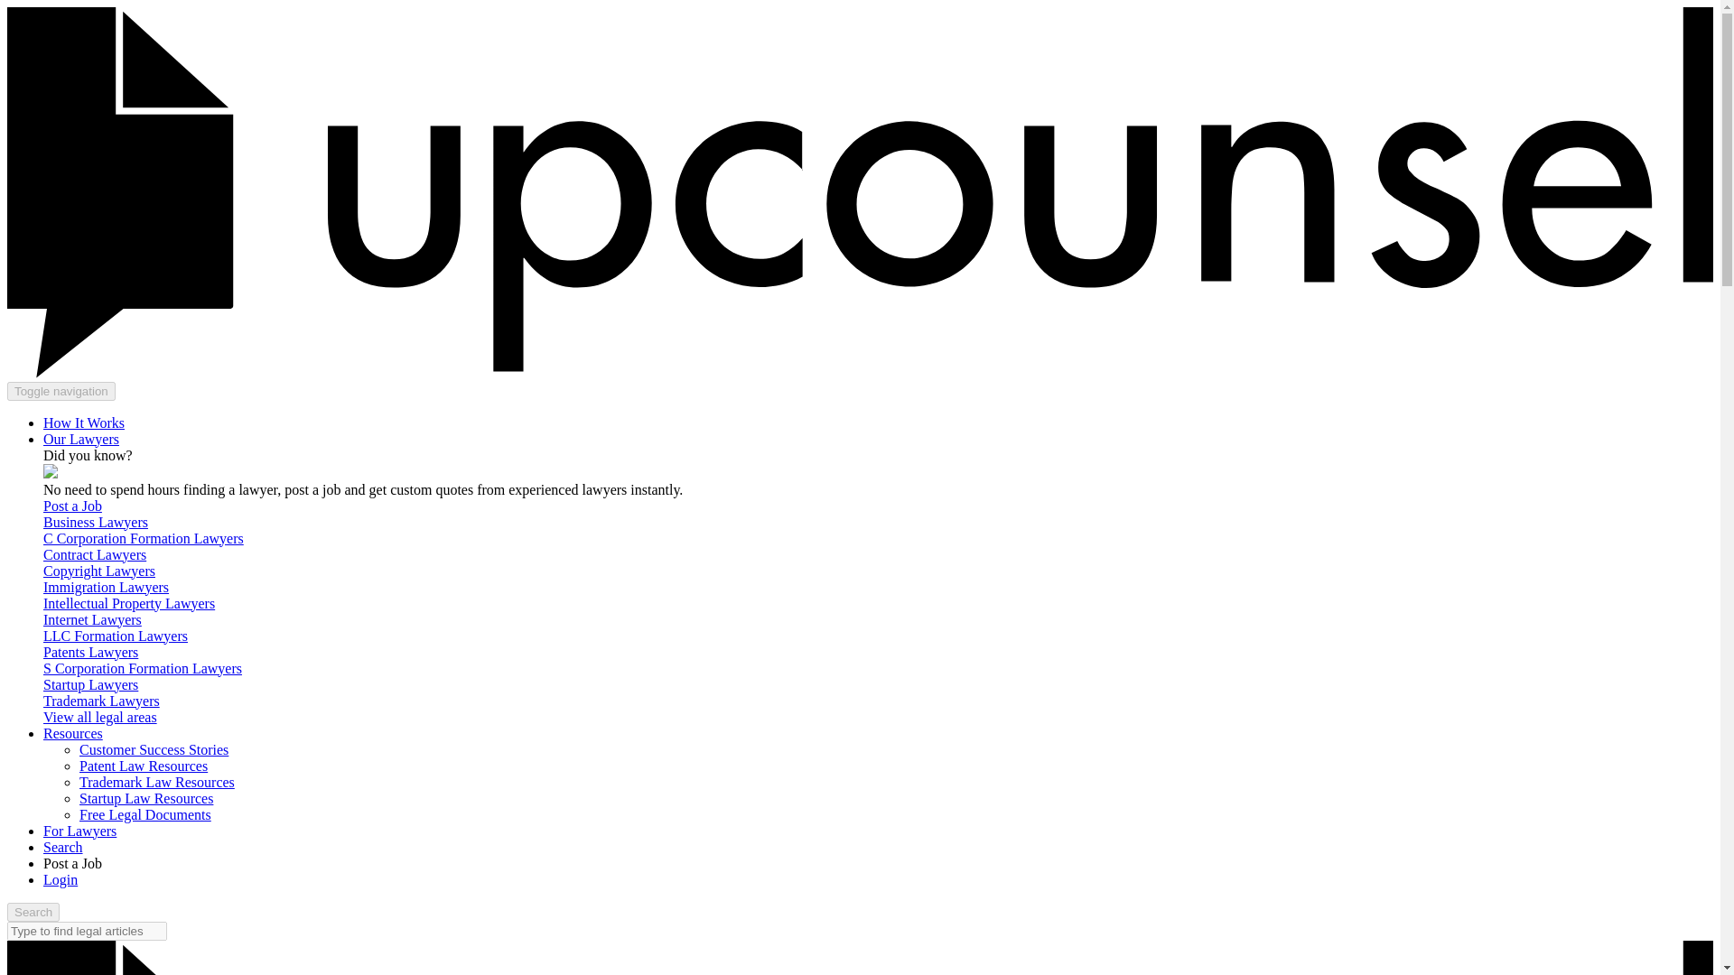 The image size is (1734, 975). What do you see at coordinates (157, 782) in the screenshot?
I see `Trademark Law Resources` at bounding box center [157, 782].